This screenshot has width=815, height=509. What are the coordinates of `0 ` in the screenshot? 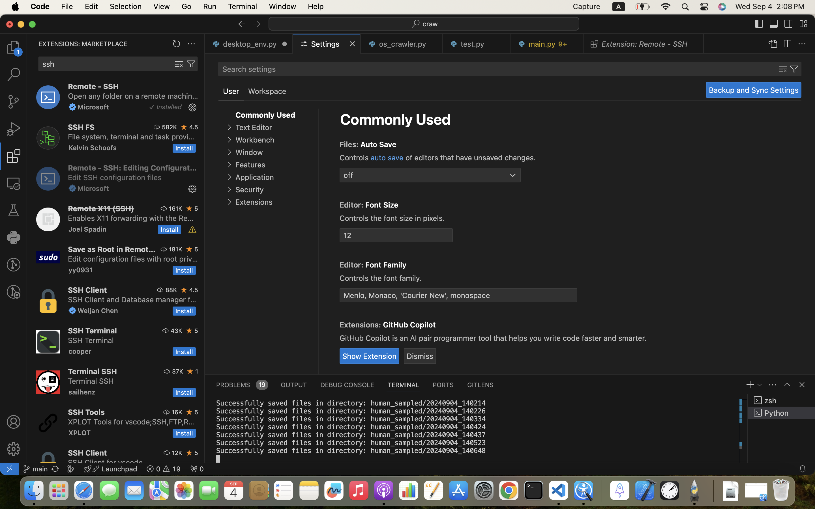 It's located at (14, 102).